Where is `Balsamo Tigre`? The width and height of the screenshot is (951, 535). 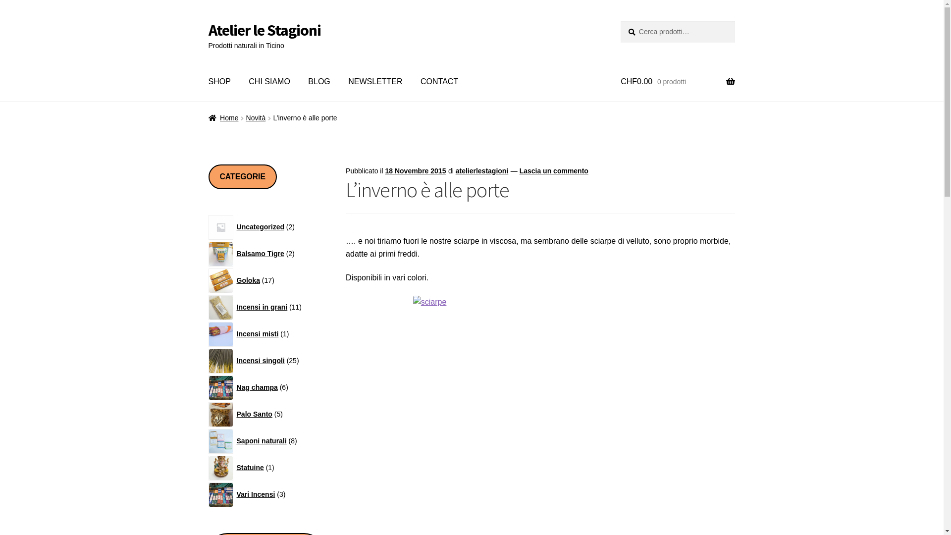 Balsamo Tigre is located at coordinates (262, 254).